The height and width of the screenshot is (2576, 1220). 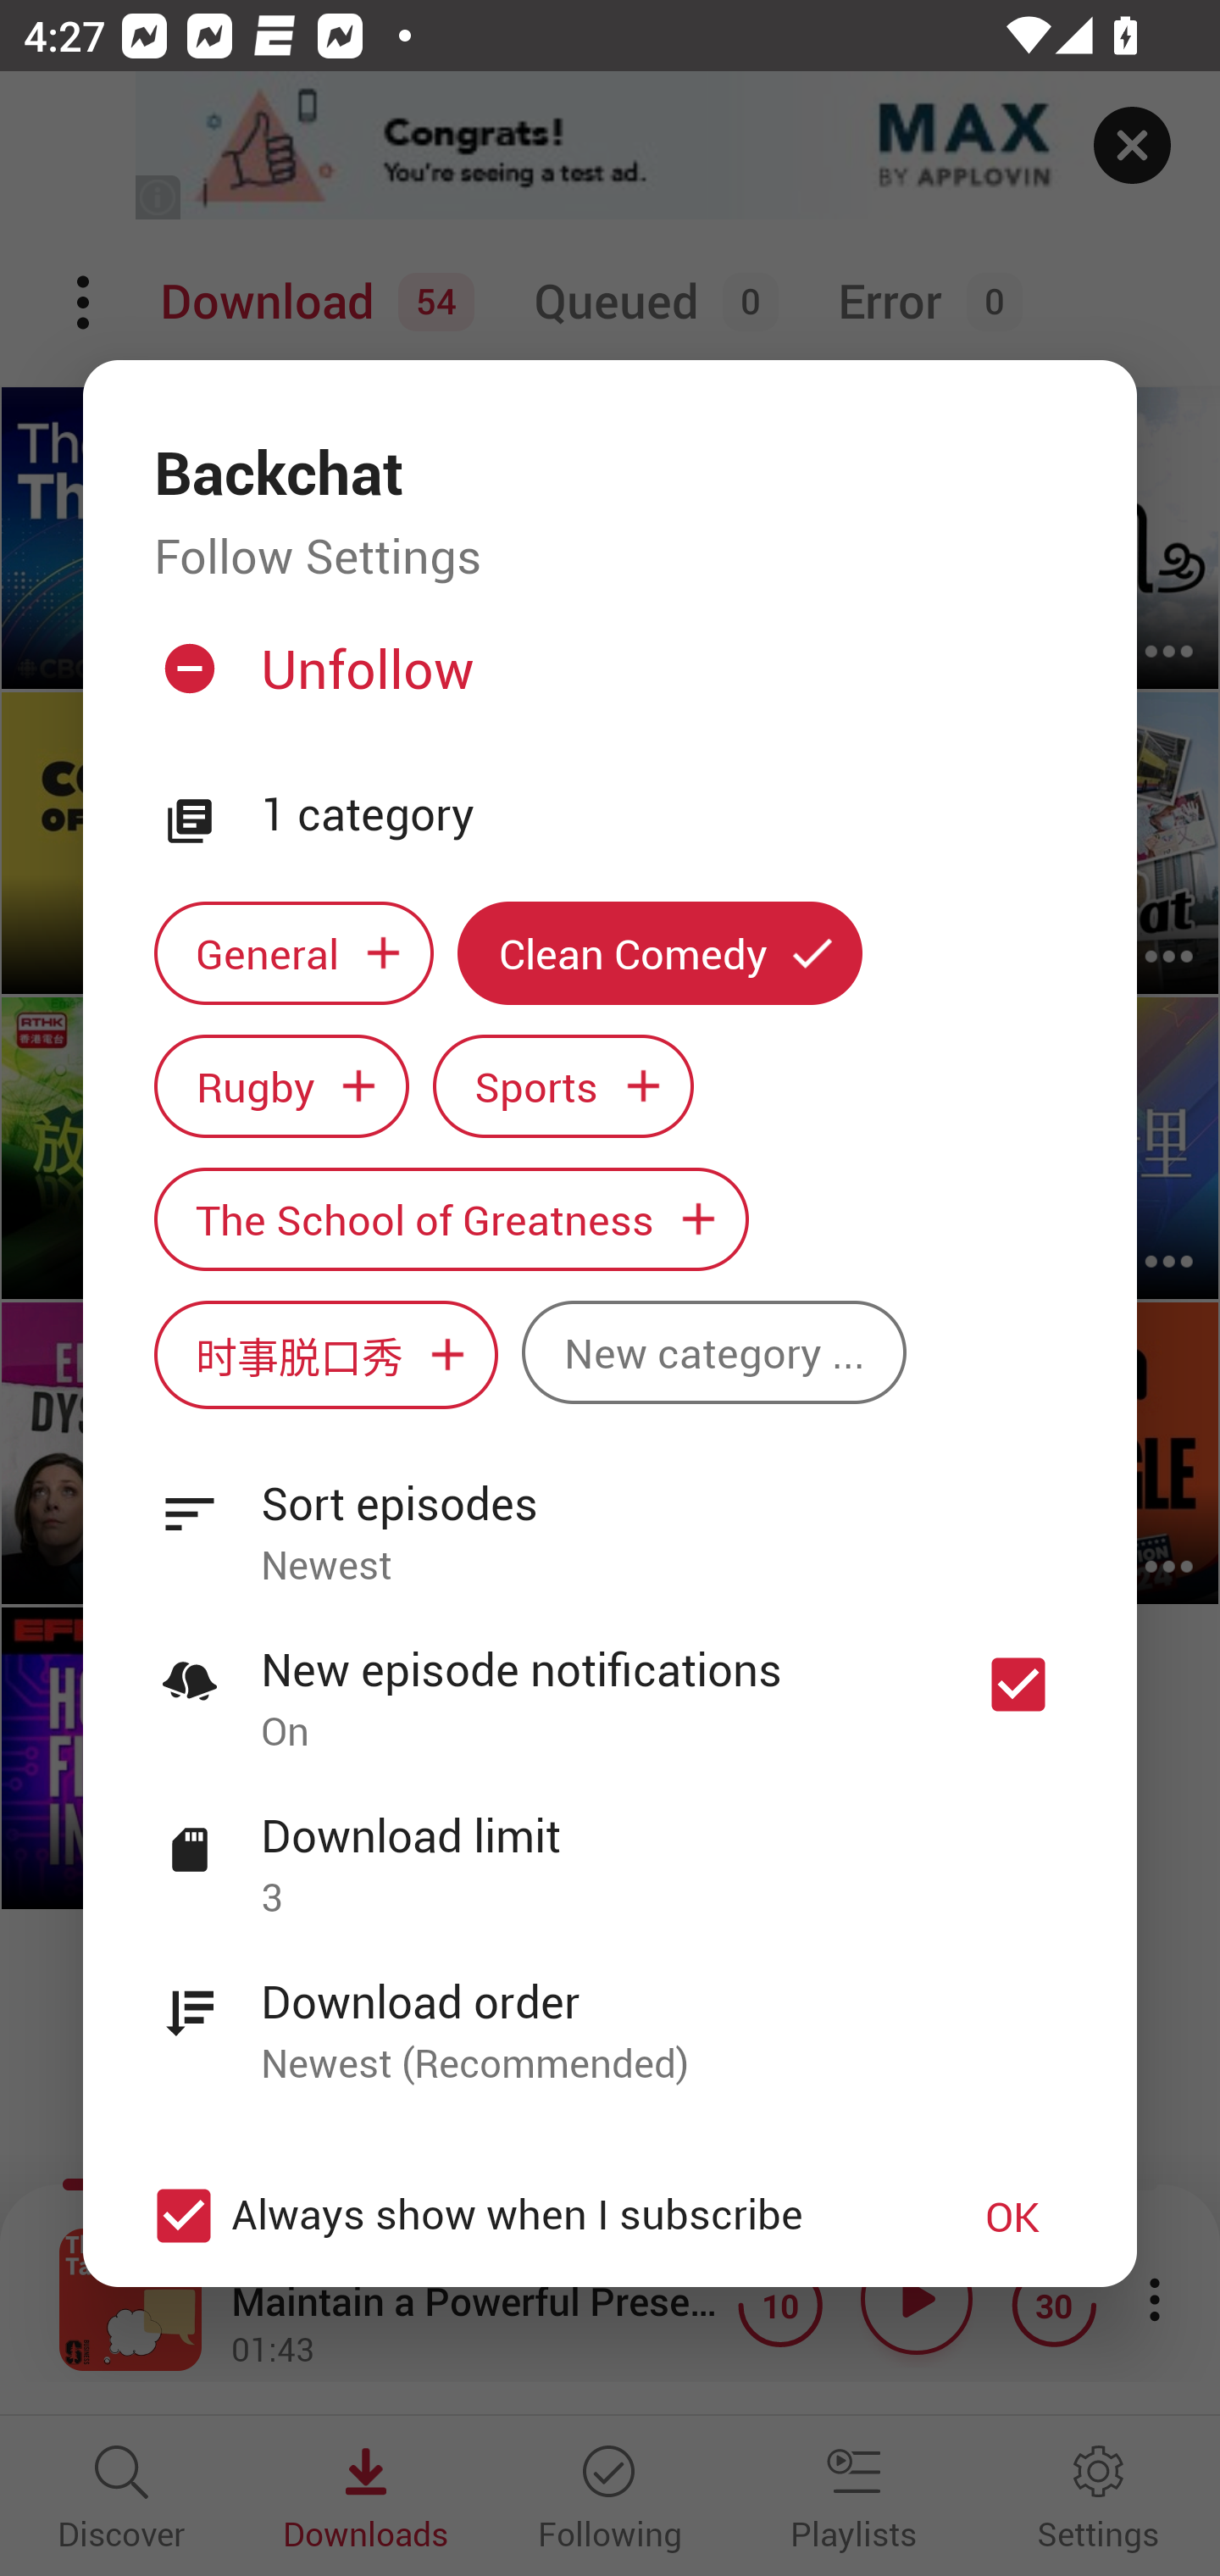 What do you see at coordinates (660, 952) in the screenshot?
I see `Clean Comedy` at bounding box center [660, 952].